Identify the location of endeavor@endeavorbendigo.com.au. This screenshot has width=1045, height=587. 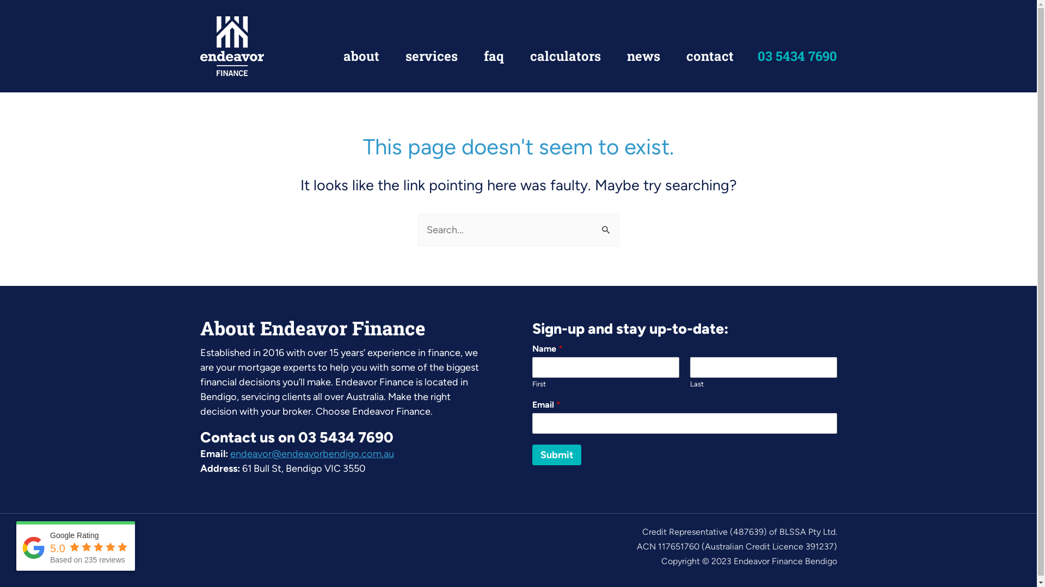
(311, 454).